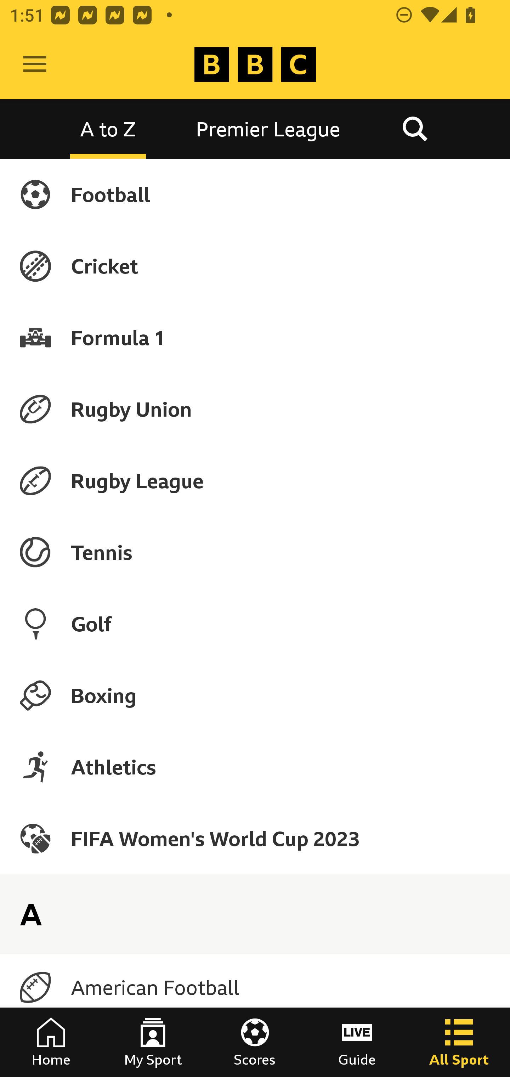 The width and height of the screenshot is (510, 1077). What do you see at coordinates (255, 987) in the screenshot?
I see `American Football` at bounding box center [255, 987].